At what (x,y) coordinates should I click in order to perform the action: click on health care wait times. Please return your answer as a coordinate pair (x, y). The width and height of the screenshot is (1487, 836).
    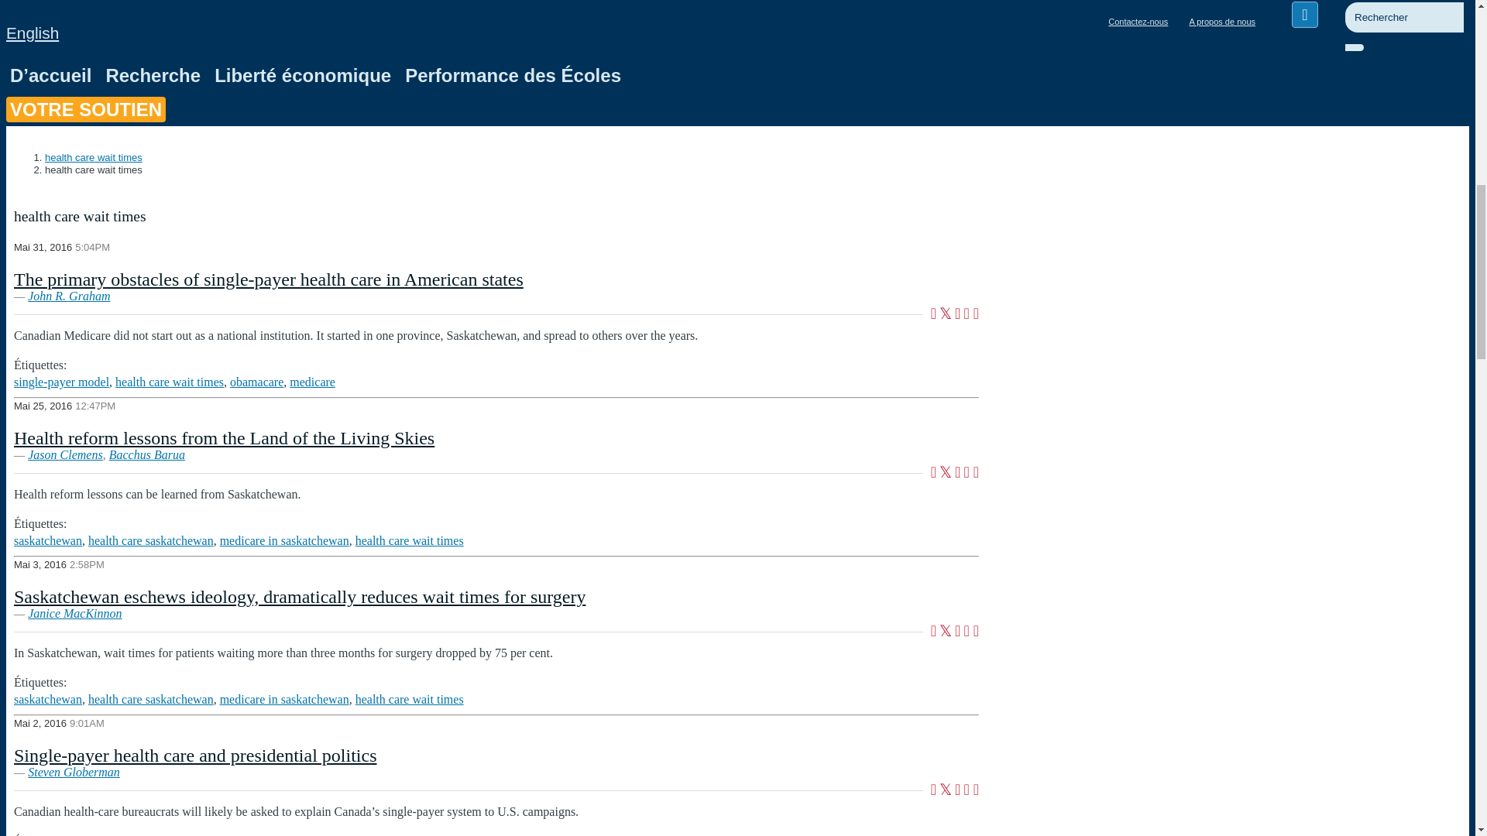
    Looking at the image, I should click on (409, 540).